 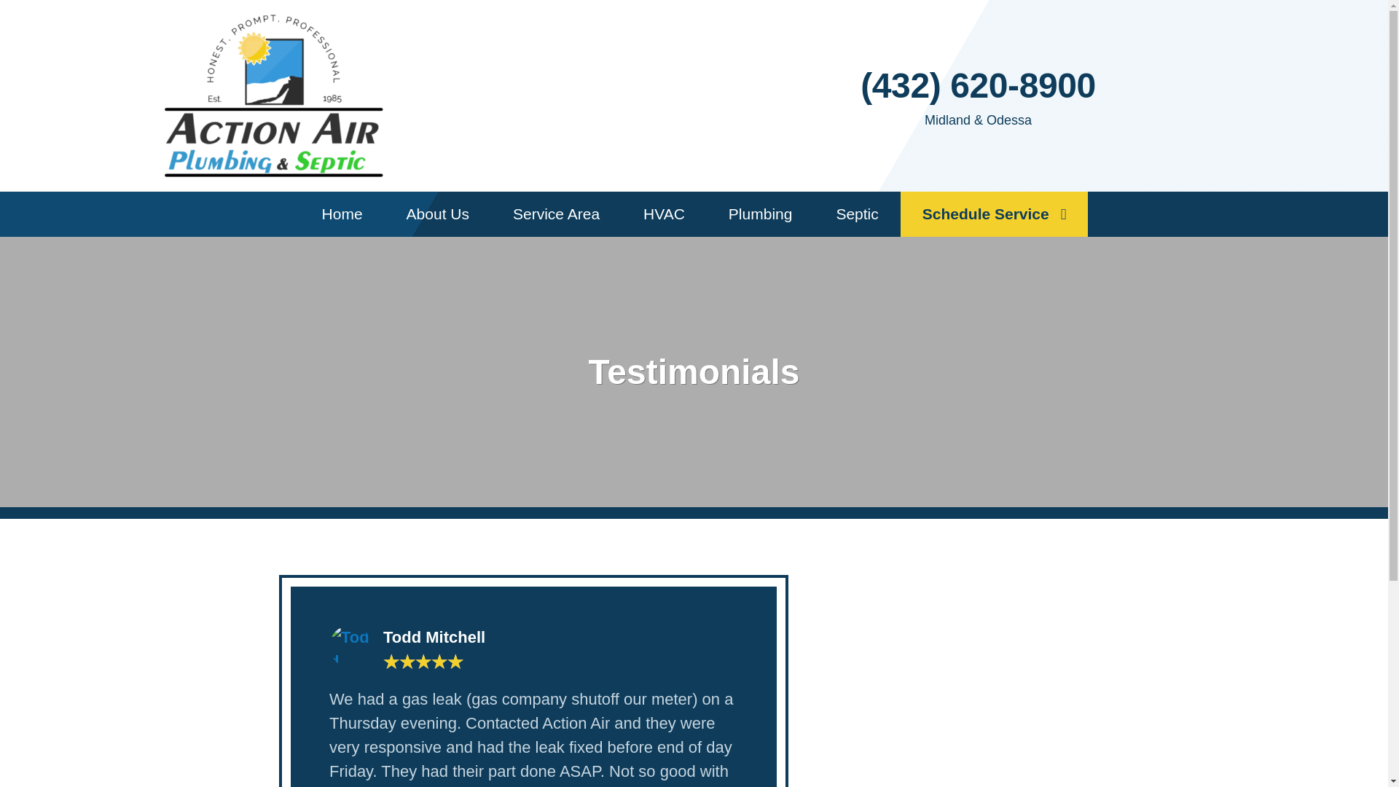 I want to click on About Us, so click(x=437, y=214).